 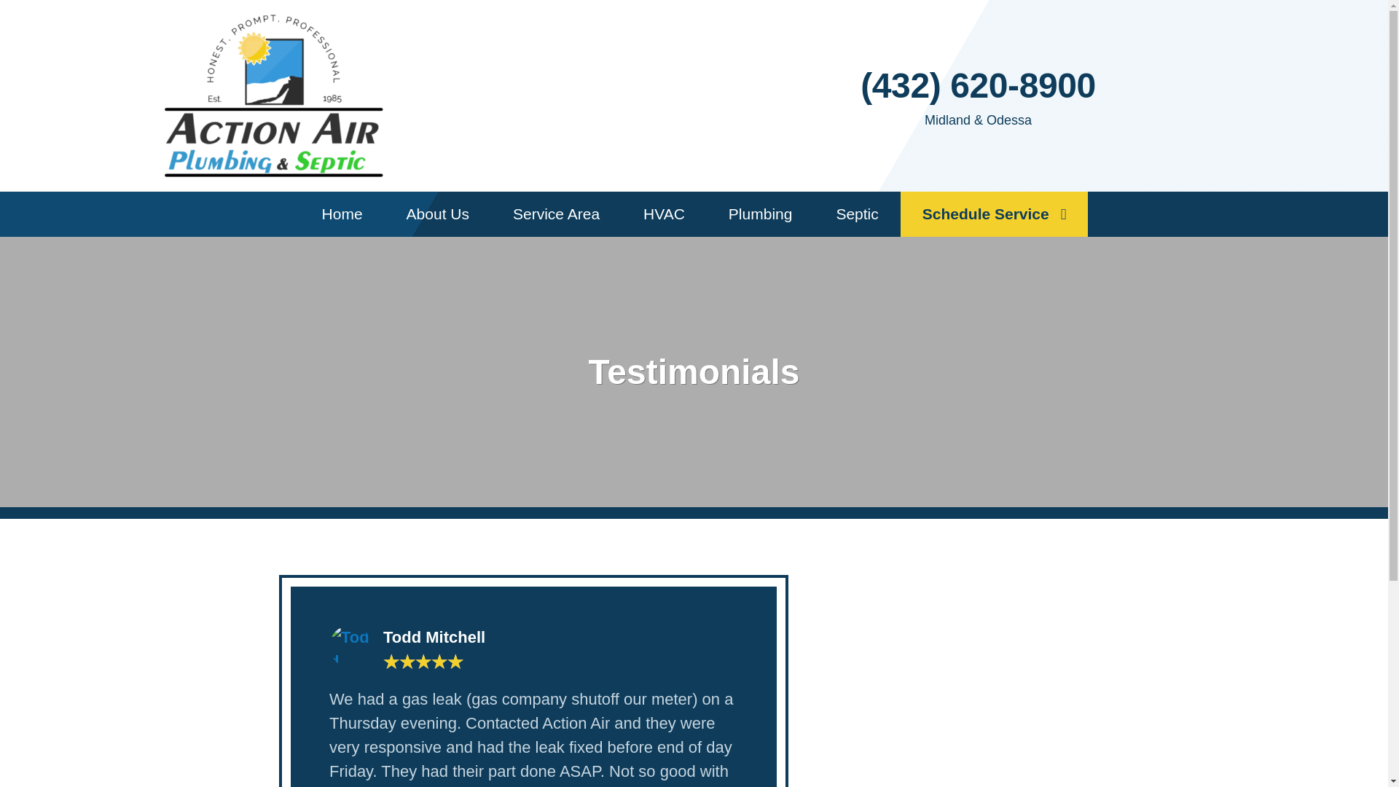 I want to click on About Us, so click(x=437, y=214).